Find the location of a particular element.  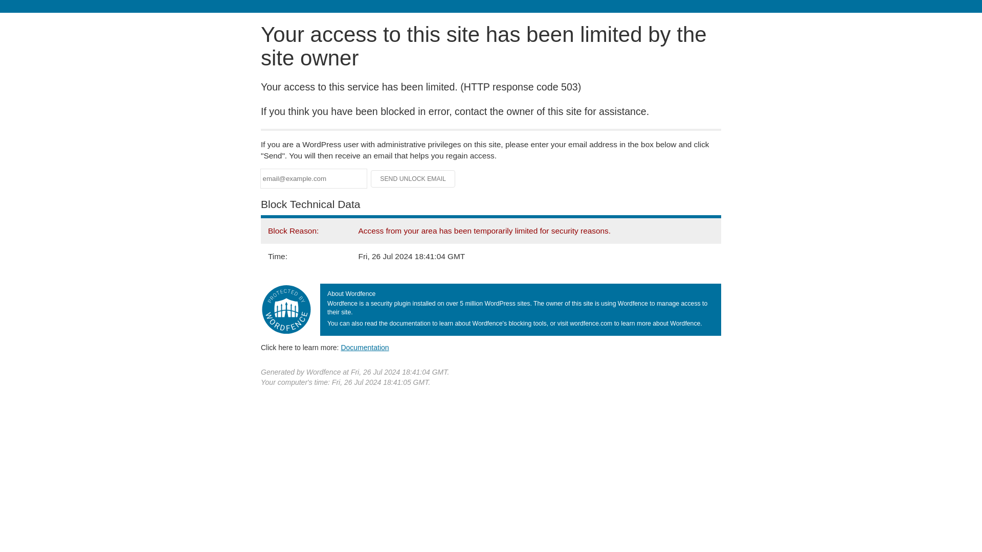

Send Unlock Email is located at coordinates (413, 179).